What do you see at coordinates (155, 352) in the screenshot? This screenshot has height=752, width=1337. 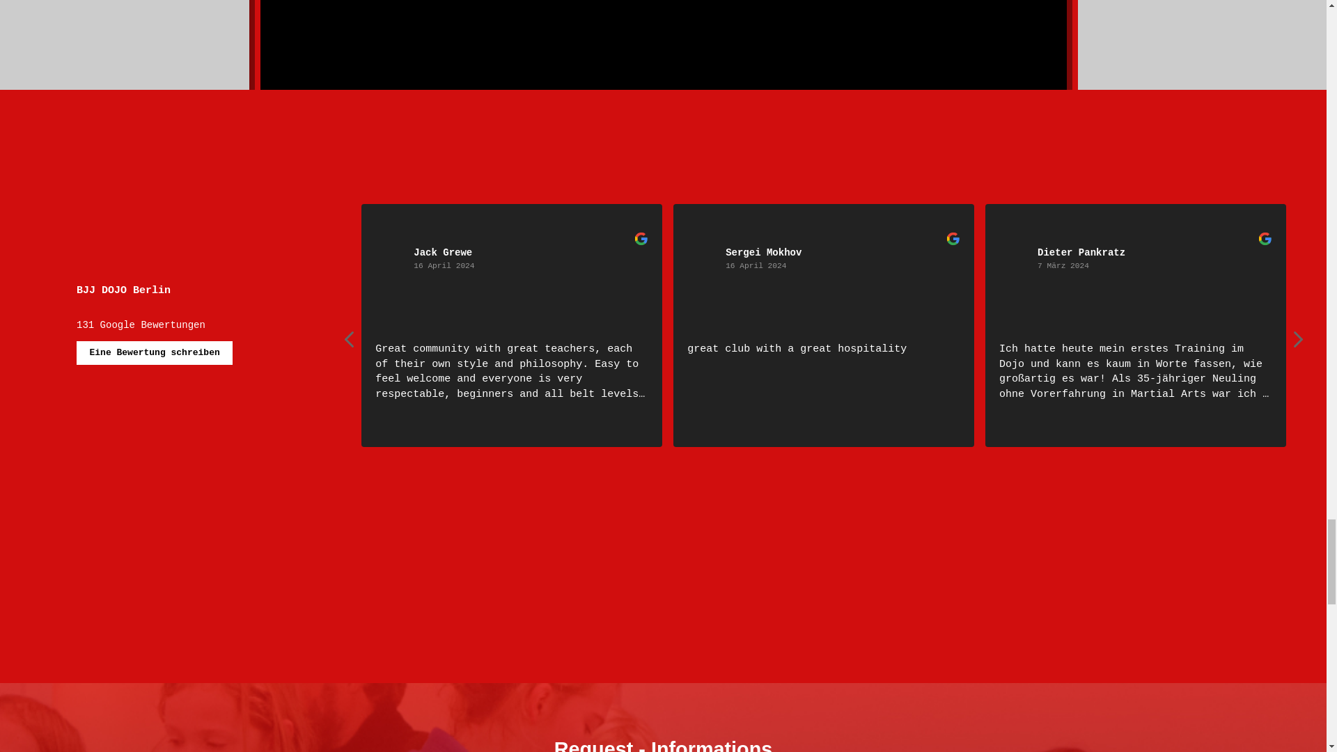 I see `Eine Bewertung schreiben` at bounding box center [155, 352].